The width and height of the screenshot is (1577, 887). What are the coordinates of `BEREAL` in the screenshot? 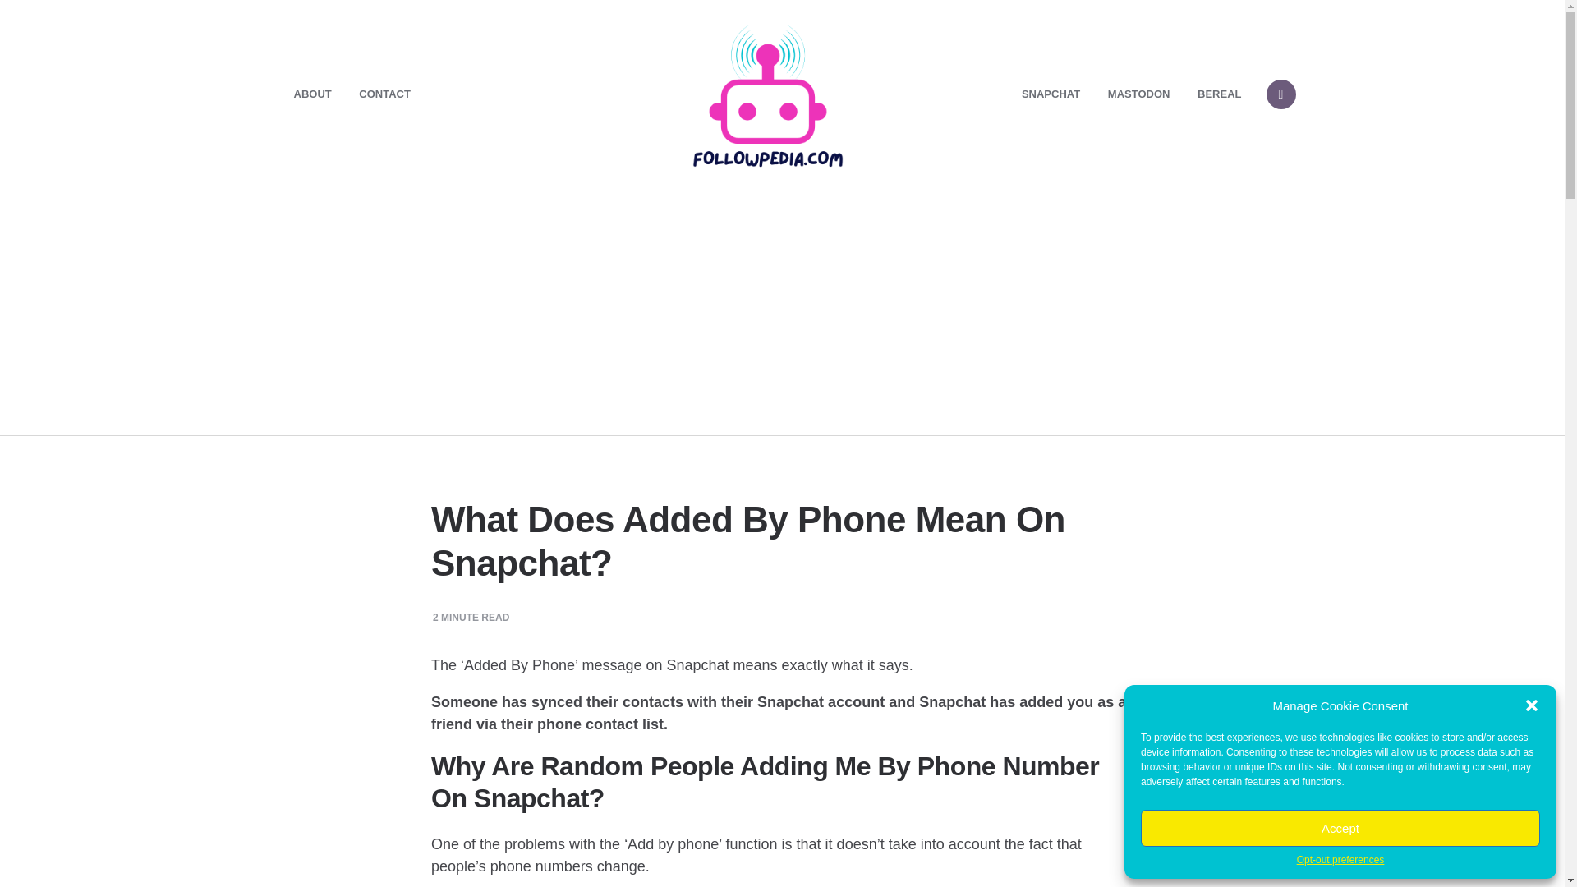 It's located at (1219, 94).